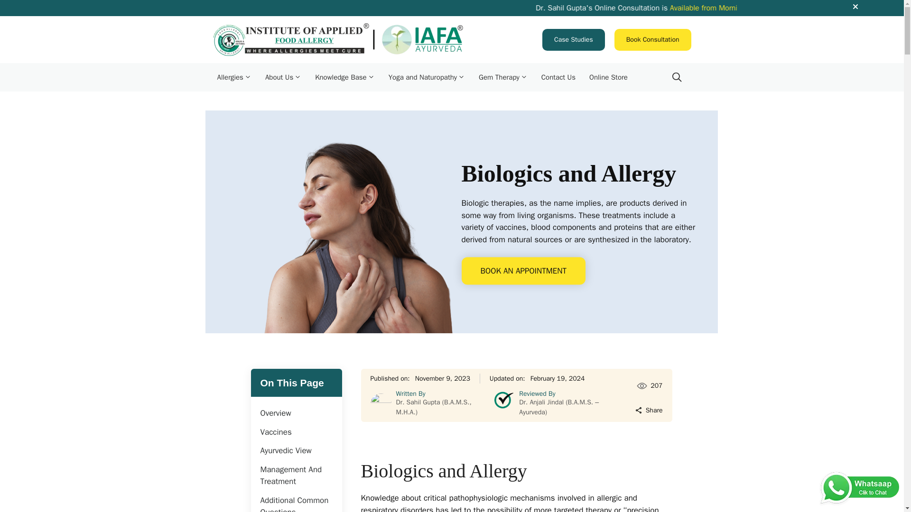 The image size is (911, 512). Describe the element at coordinates (286, 77) in the screenshot. I see `About Us` at that location.